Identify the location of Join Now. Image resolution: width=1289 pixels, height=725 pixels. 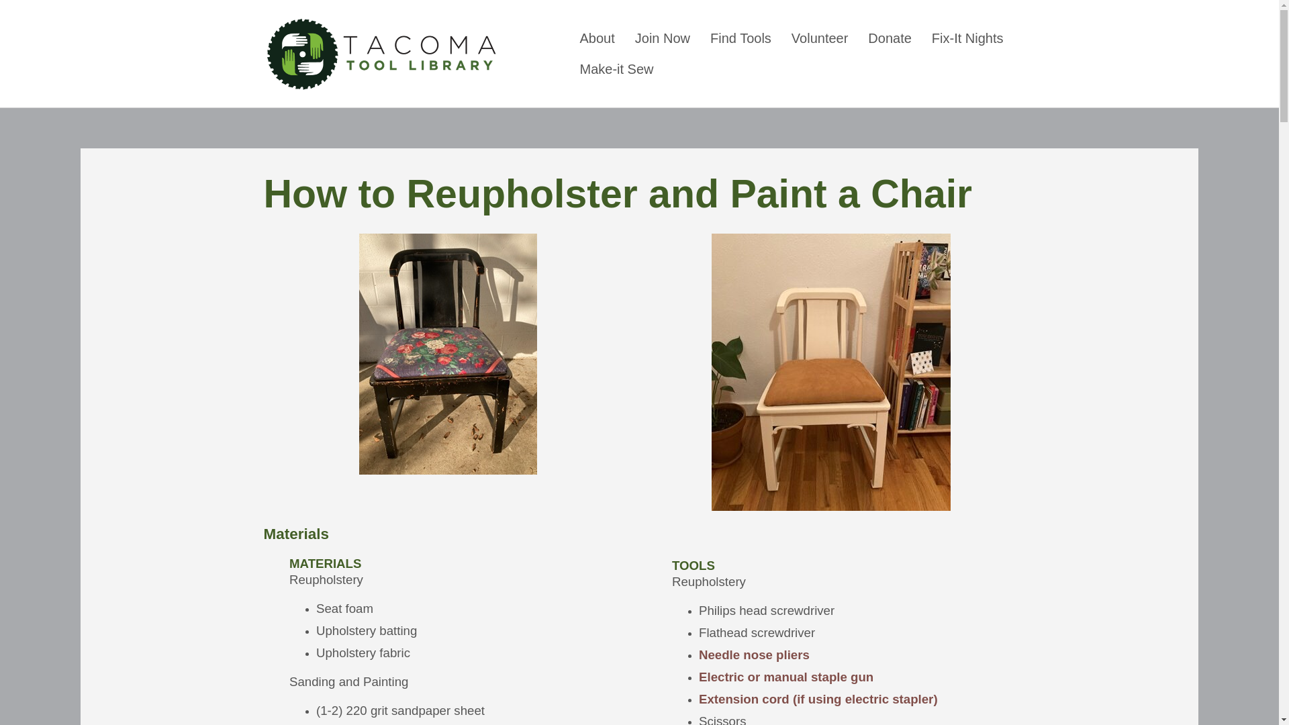
(662, 38).